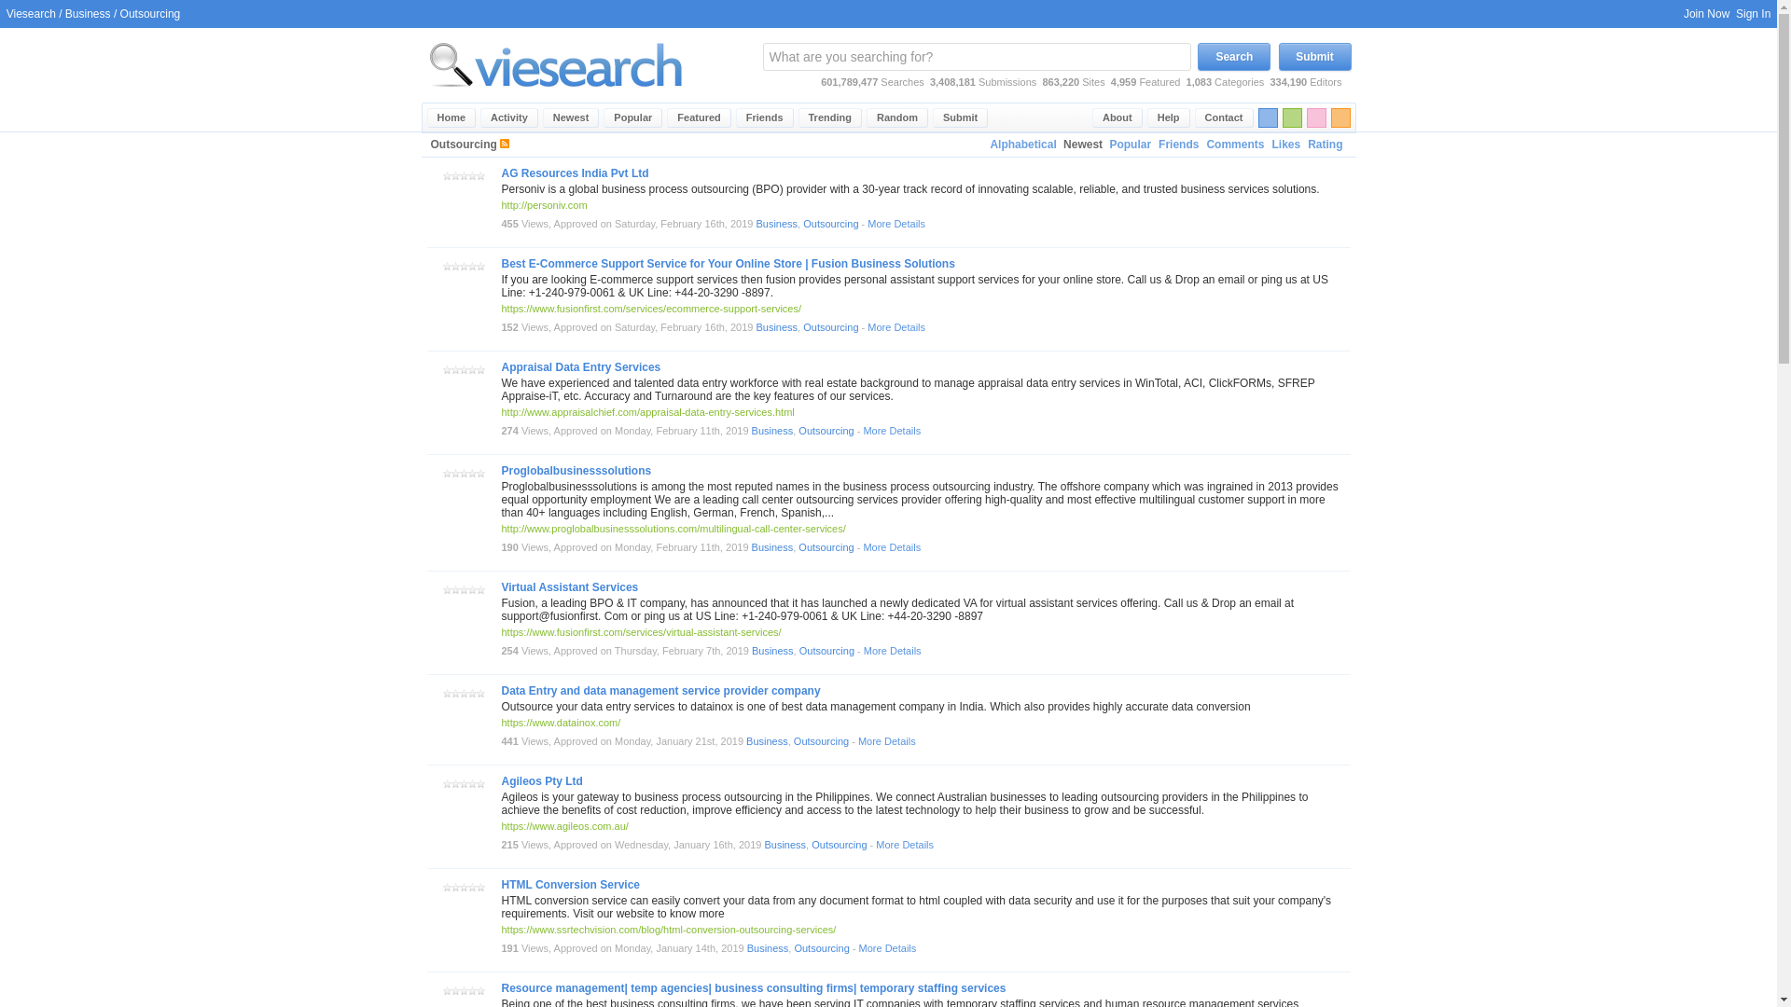 The width and height of the screenshot is (1791, 1007). Describe the element at coordinates (1753, 13) in the screenshot. I see `Sign In` at that location.